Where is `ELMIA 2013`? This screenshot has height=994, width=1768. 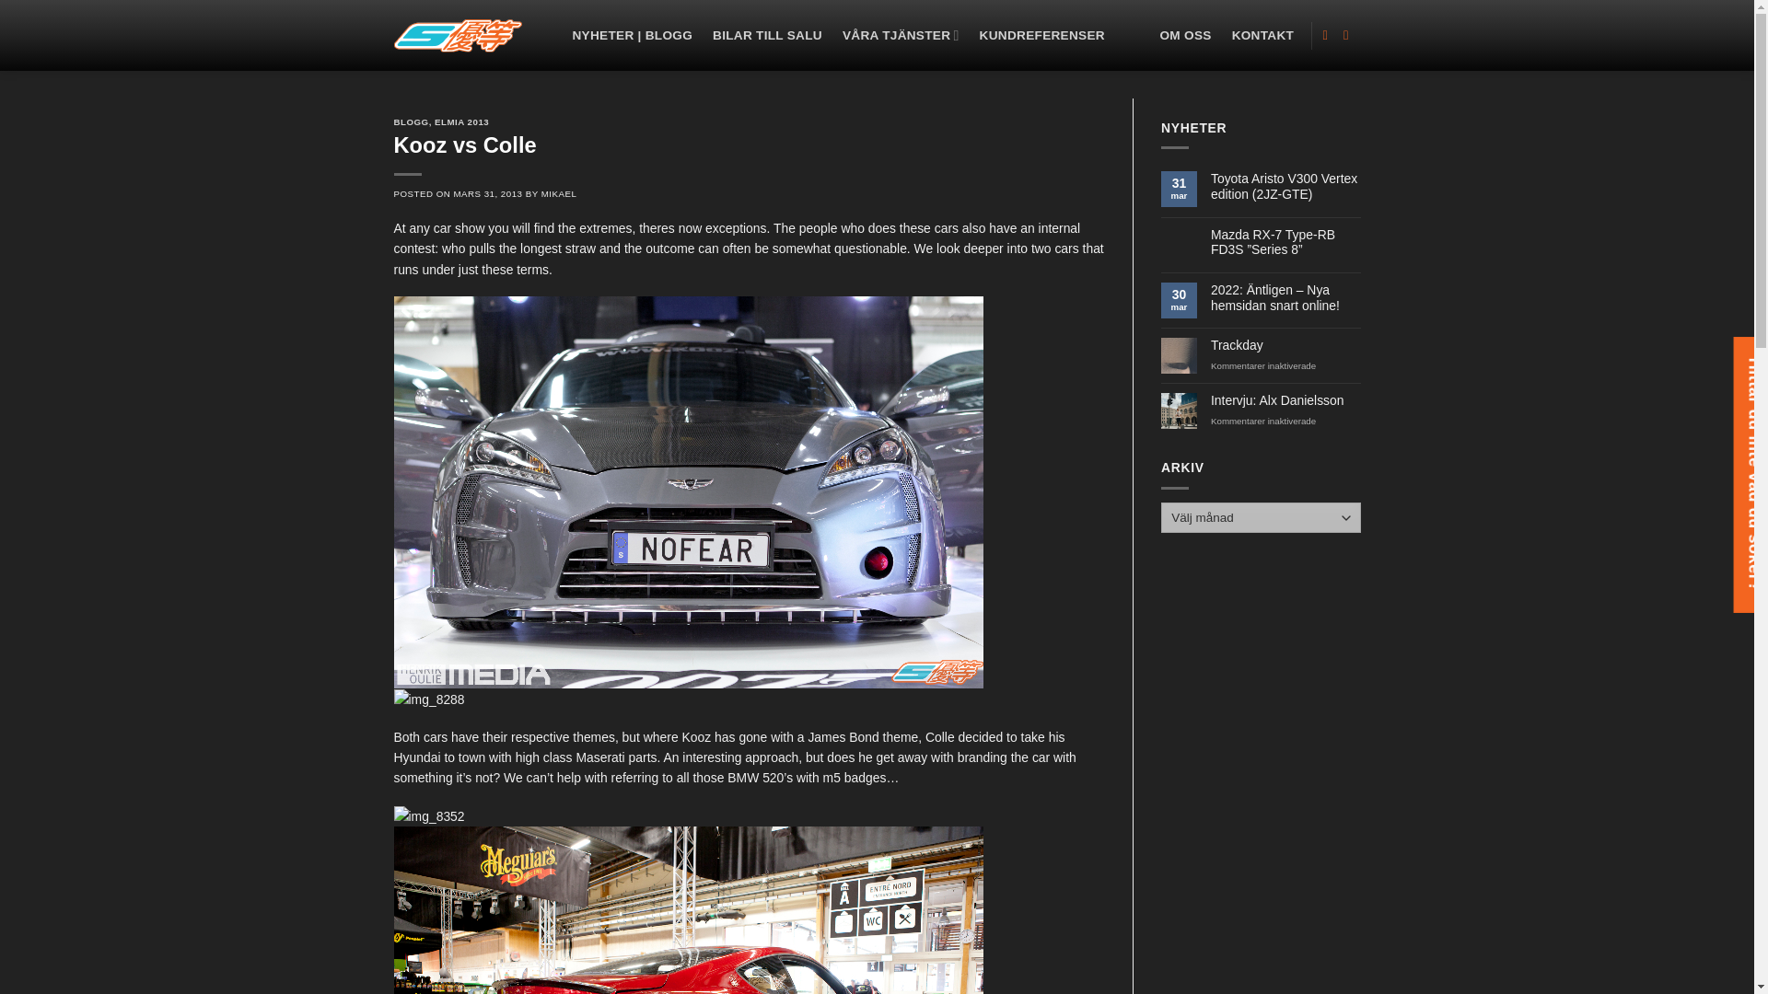 ELMIA 2013 is located at coordinates (462, 121).